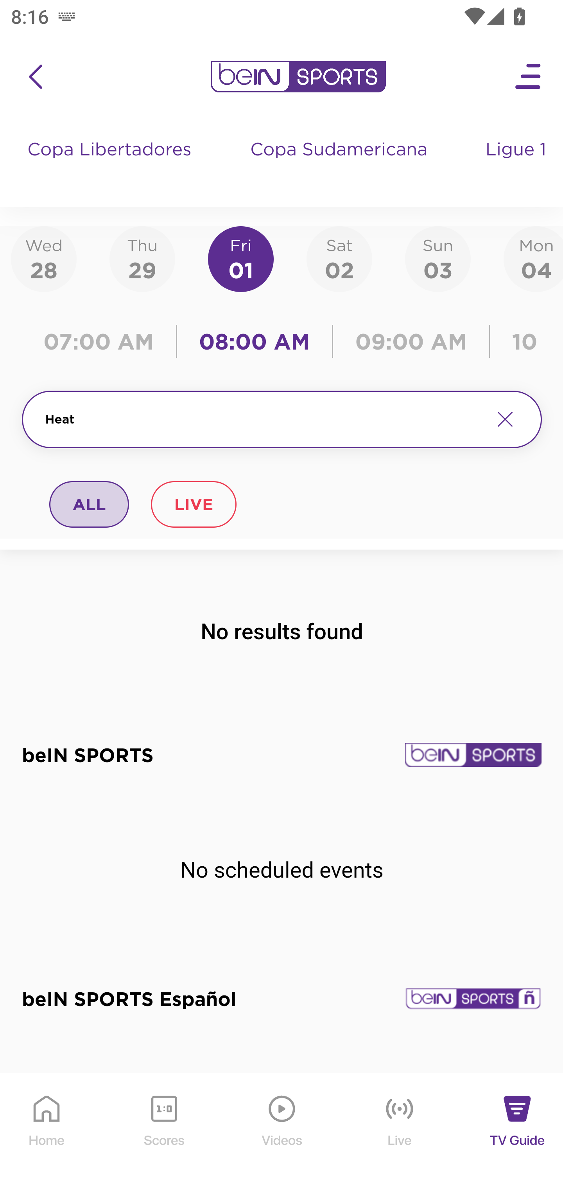 The image size is (563, 1190). Describe the element at coordinates (35, 77) in the screenshot. I see `icon back` at that location.